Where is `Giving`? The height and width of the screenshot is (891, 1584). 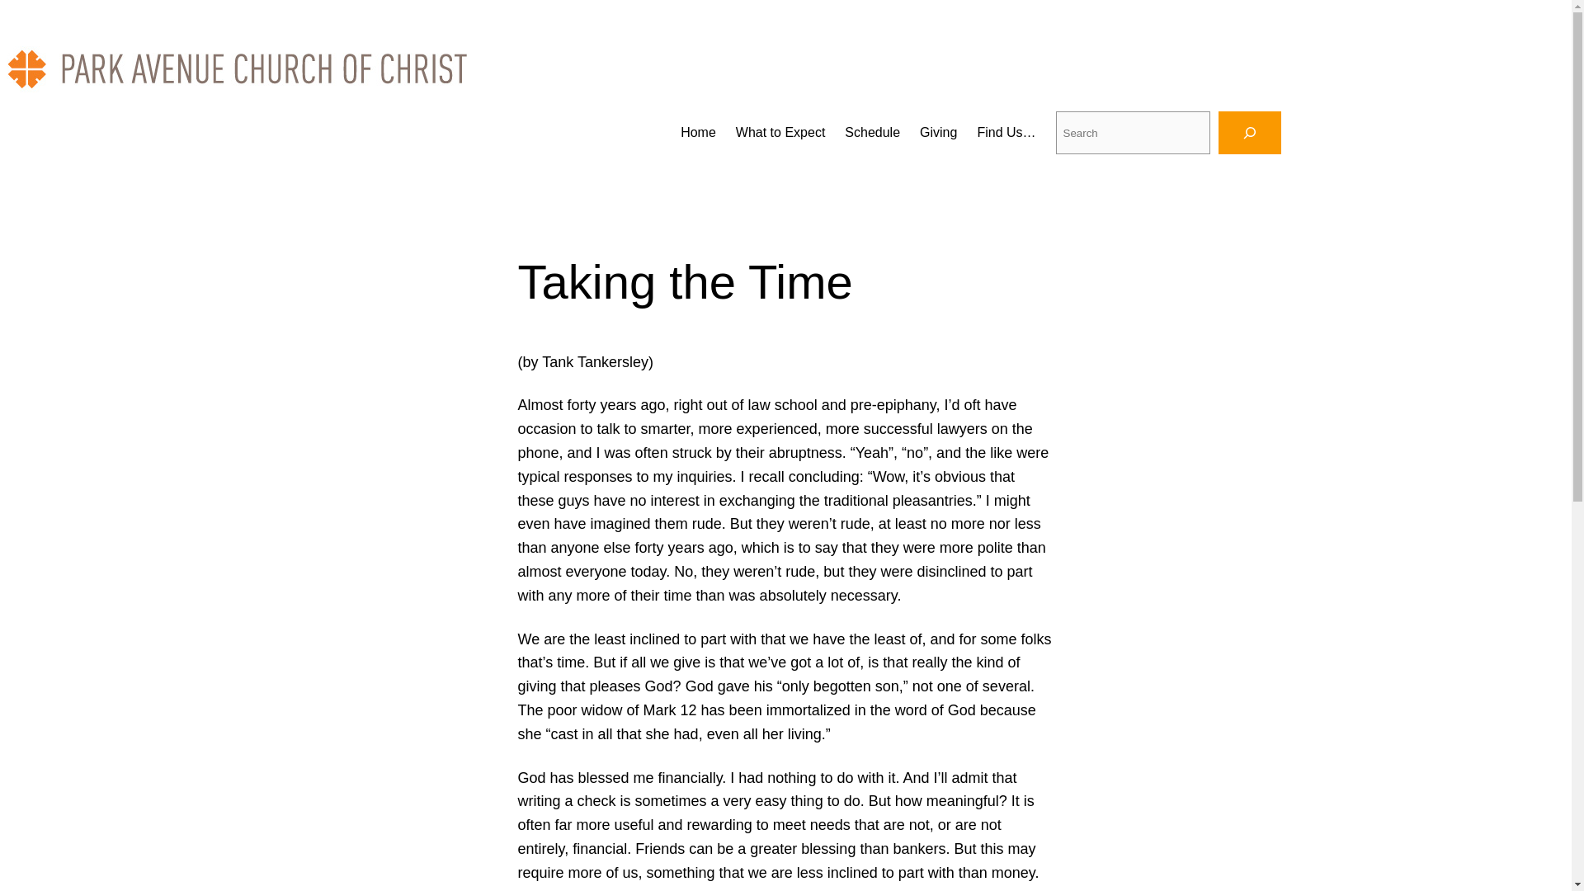
Giving is located at coordinates (938, 132).